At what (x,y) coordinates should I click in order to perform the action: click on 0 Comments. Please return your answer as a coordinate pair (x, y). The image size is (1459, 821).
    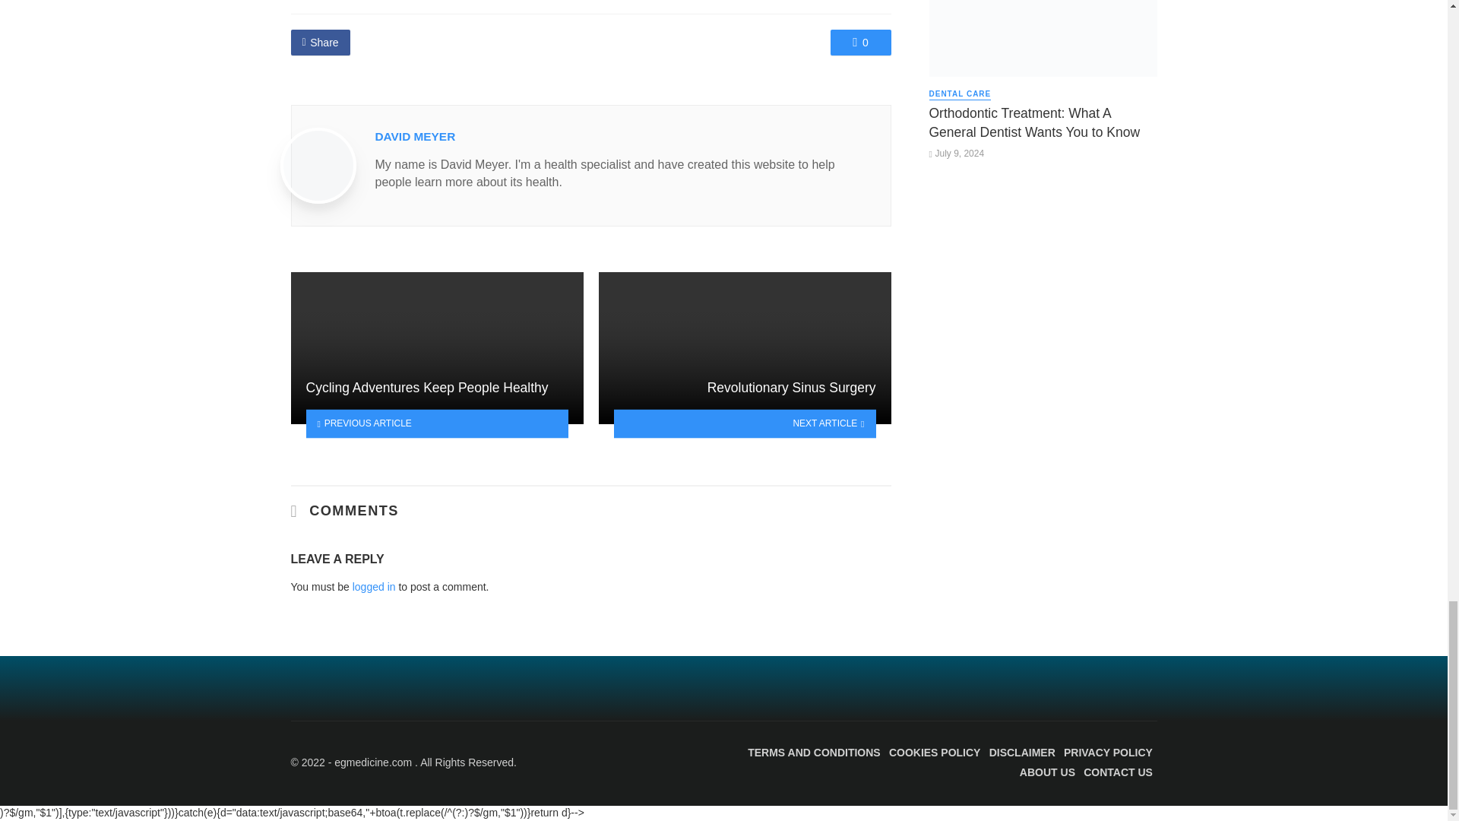
    Looking at the image, I should click on (860, 43).